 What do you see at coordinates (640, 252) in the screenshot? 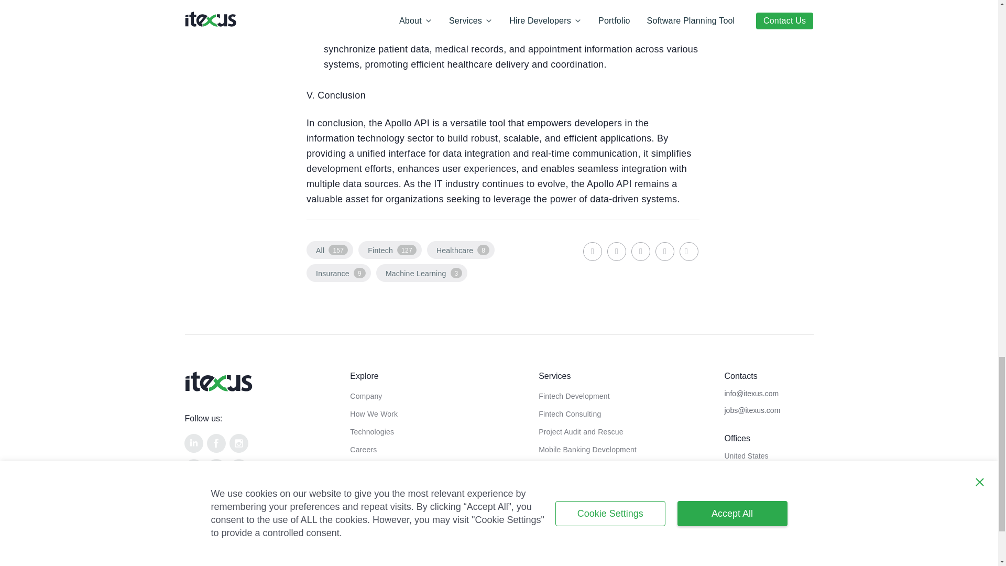
I see `Share in Twitter` at bounding box center [640, 252].